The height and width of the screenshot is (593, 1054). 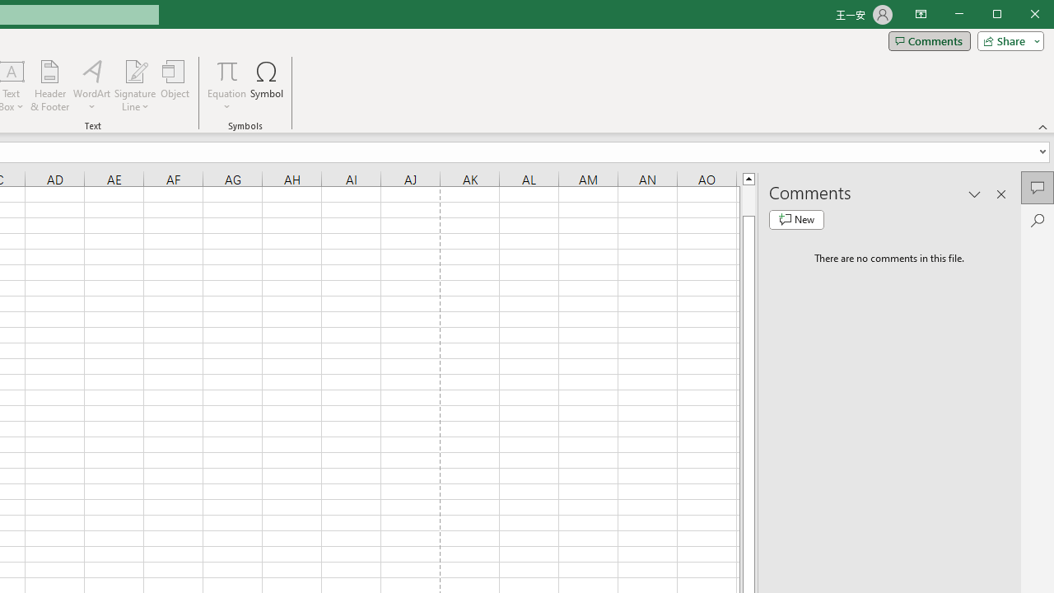 I want to click on Search, so click(x=1038, y=221).